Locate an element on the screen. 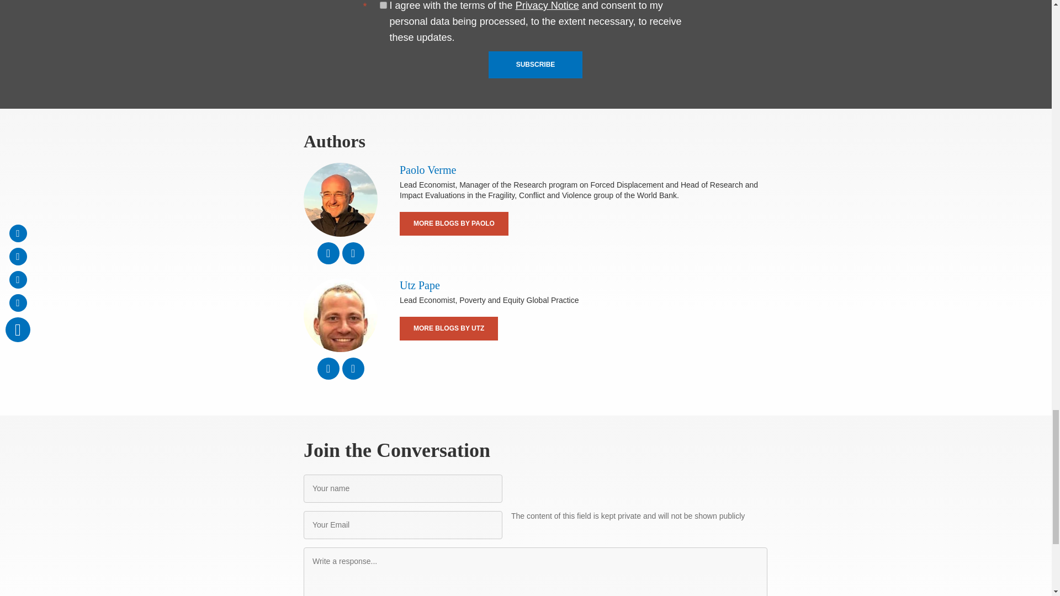 The width and height of the screenshot is (1060, 596). Paolo Verme is located at coordinates (340, 199).